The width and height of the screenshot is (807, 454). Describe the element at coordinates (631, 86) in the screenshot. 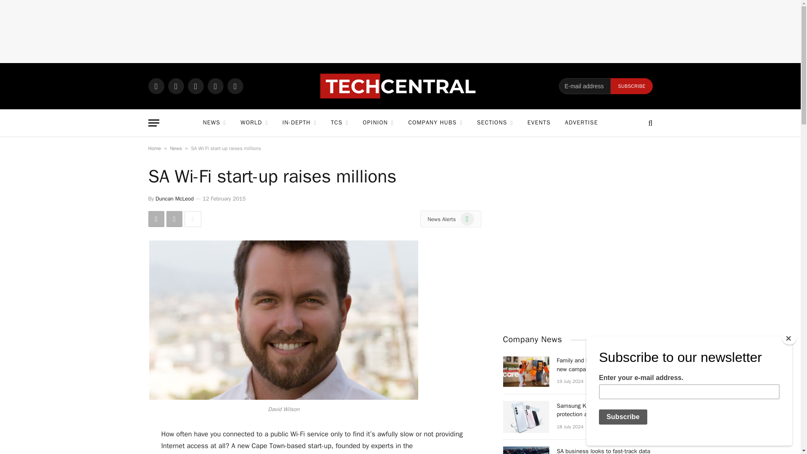

I see `Subscribe` at that location.